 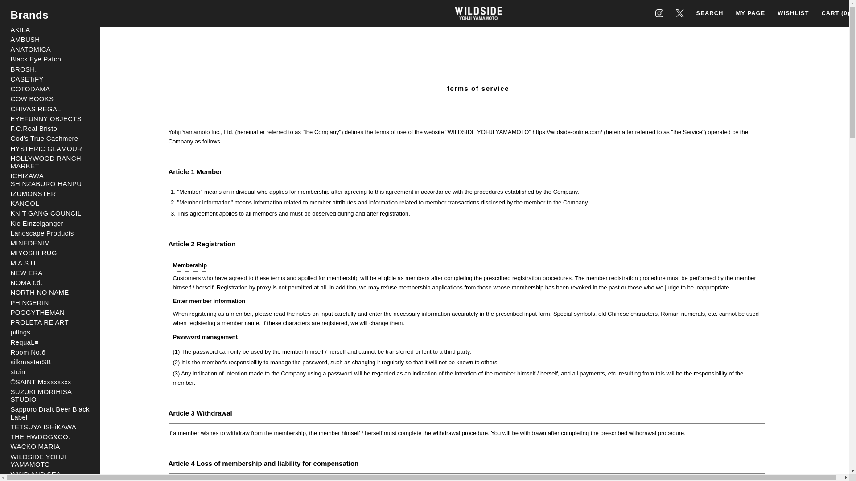 I want to click on AMBUSH, so click(x=50, y=39).